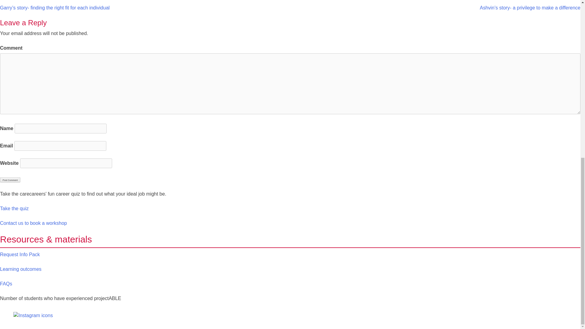 This screenshot has height=329, width=585. I want to click on Contact us to book a workshop, so click(34, 223).